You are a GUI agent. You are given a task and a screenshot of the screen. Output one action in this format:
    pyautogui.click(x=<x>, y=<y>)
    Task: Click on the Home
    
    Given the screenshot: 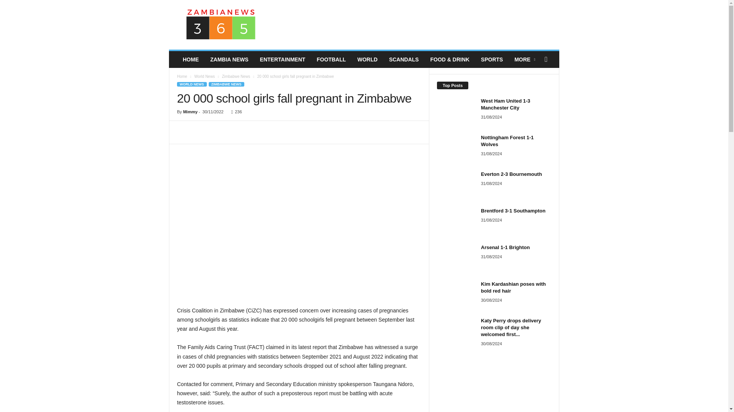 What is the action you would take?
    pyautogui.click(x=182, y=76)
    